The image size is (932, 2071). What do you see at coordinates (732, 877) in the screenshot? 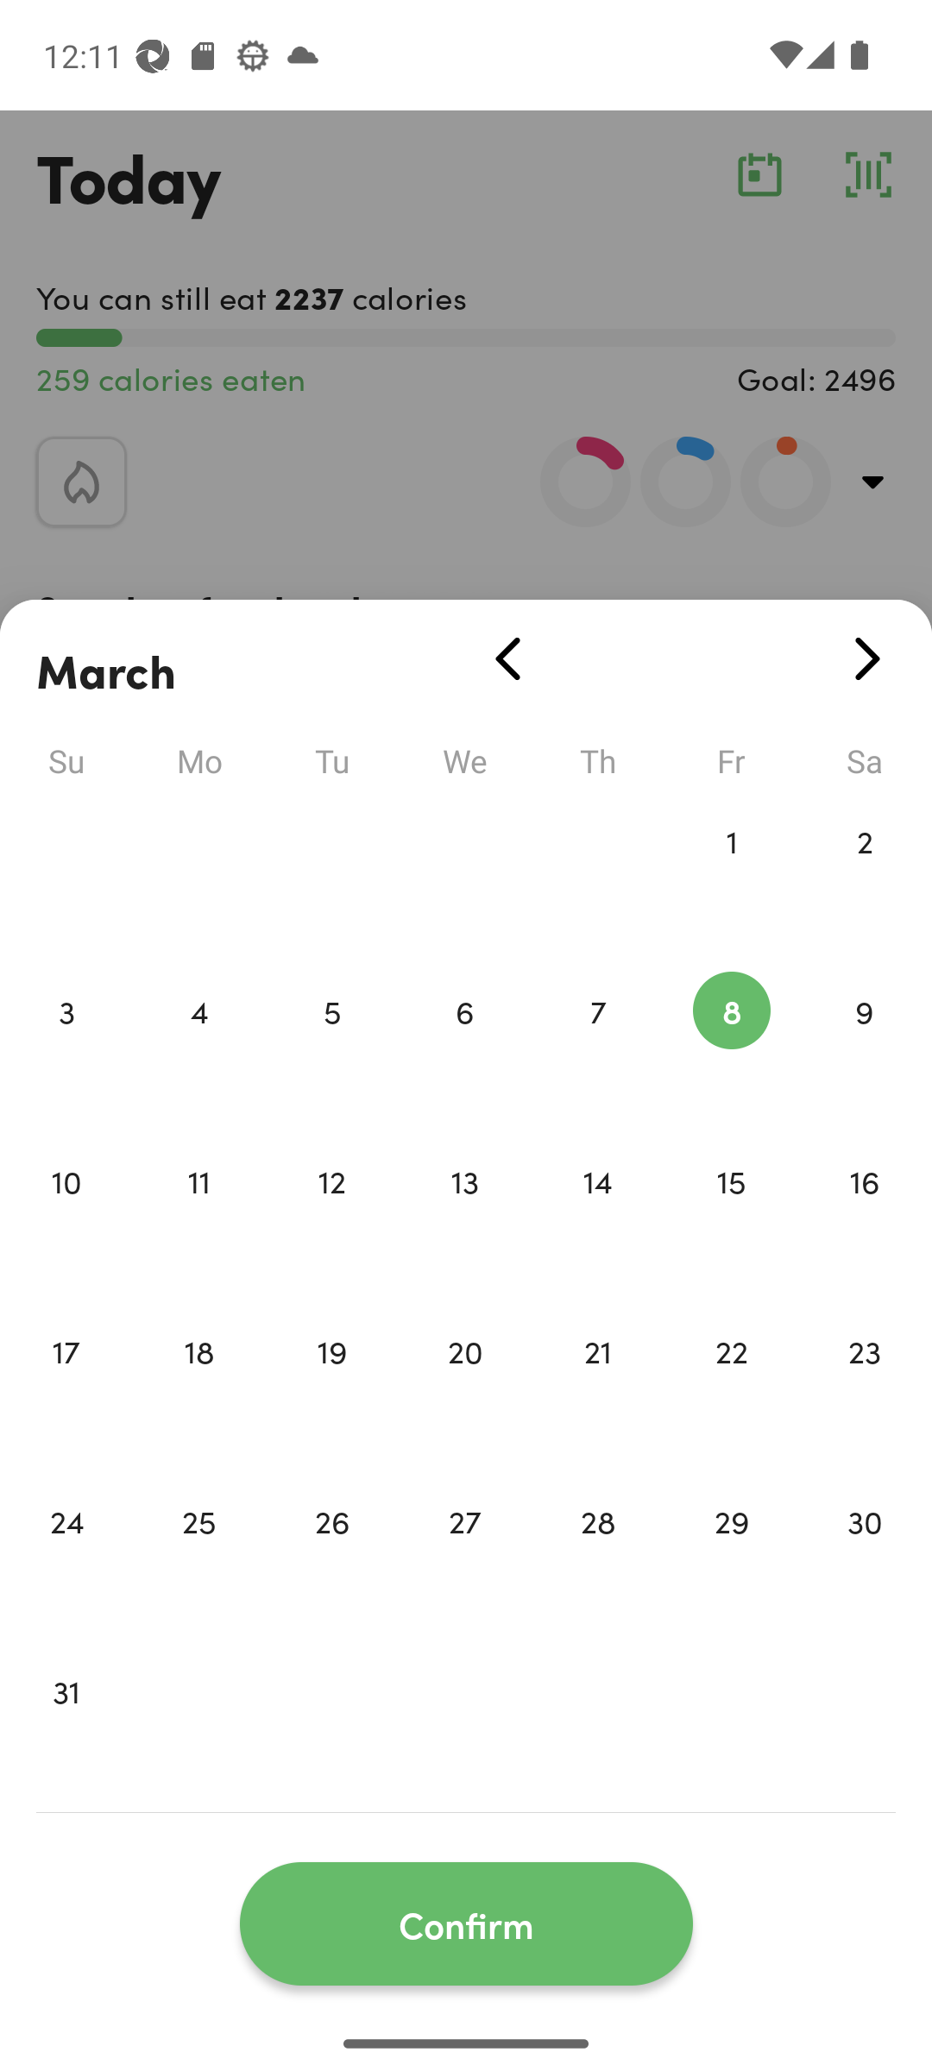
I see `1` at bounding box center [732, 877].